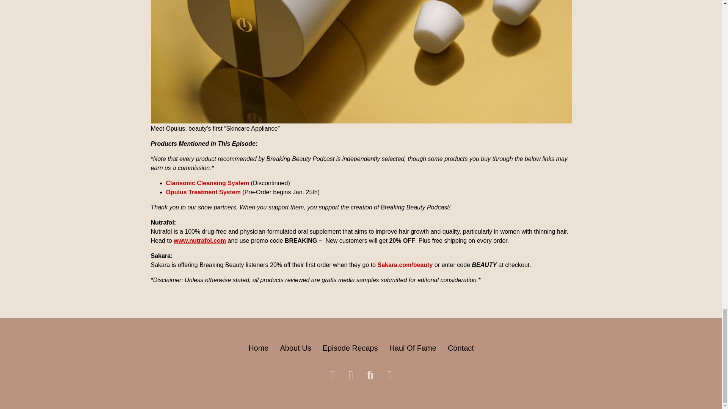 Image resolution: width=728 pixels, height=409 pixels. I want to click on Opulus Treatment System, so click(203, 192).